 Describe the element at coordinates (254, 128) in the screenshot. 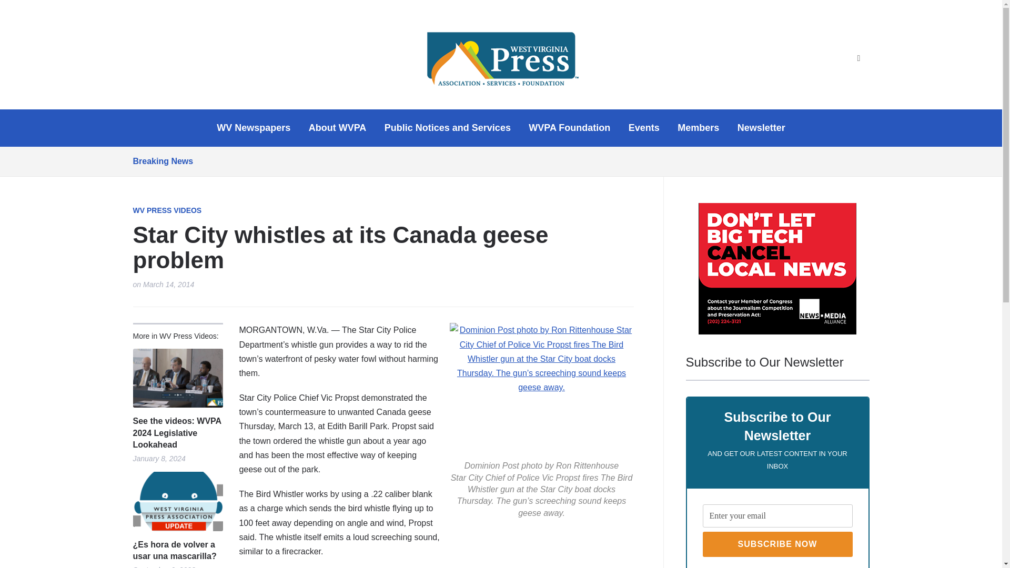

I see `WV Newspapers` at that location.